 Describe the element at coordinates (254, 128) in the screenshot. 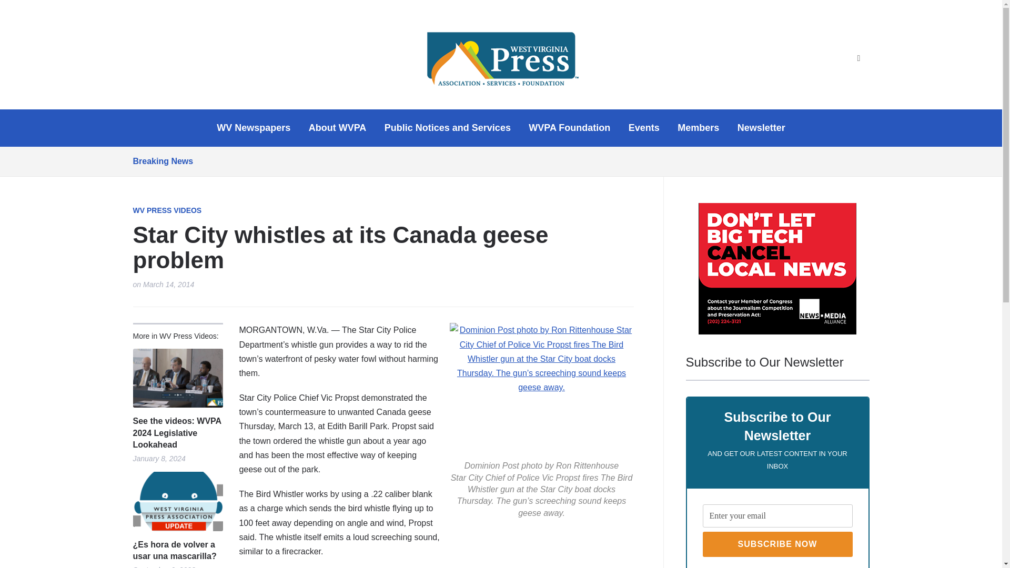

I see `WV Newspapers` at that location.